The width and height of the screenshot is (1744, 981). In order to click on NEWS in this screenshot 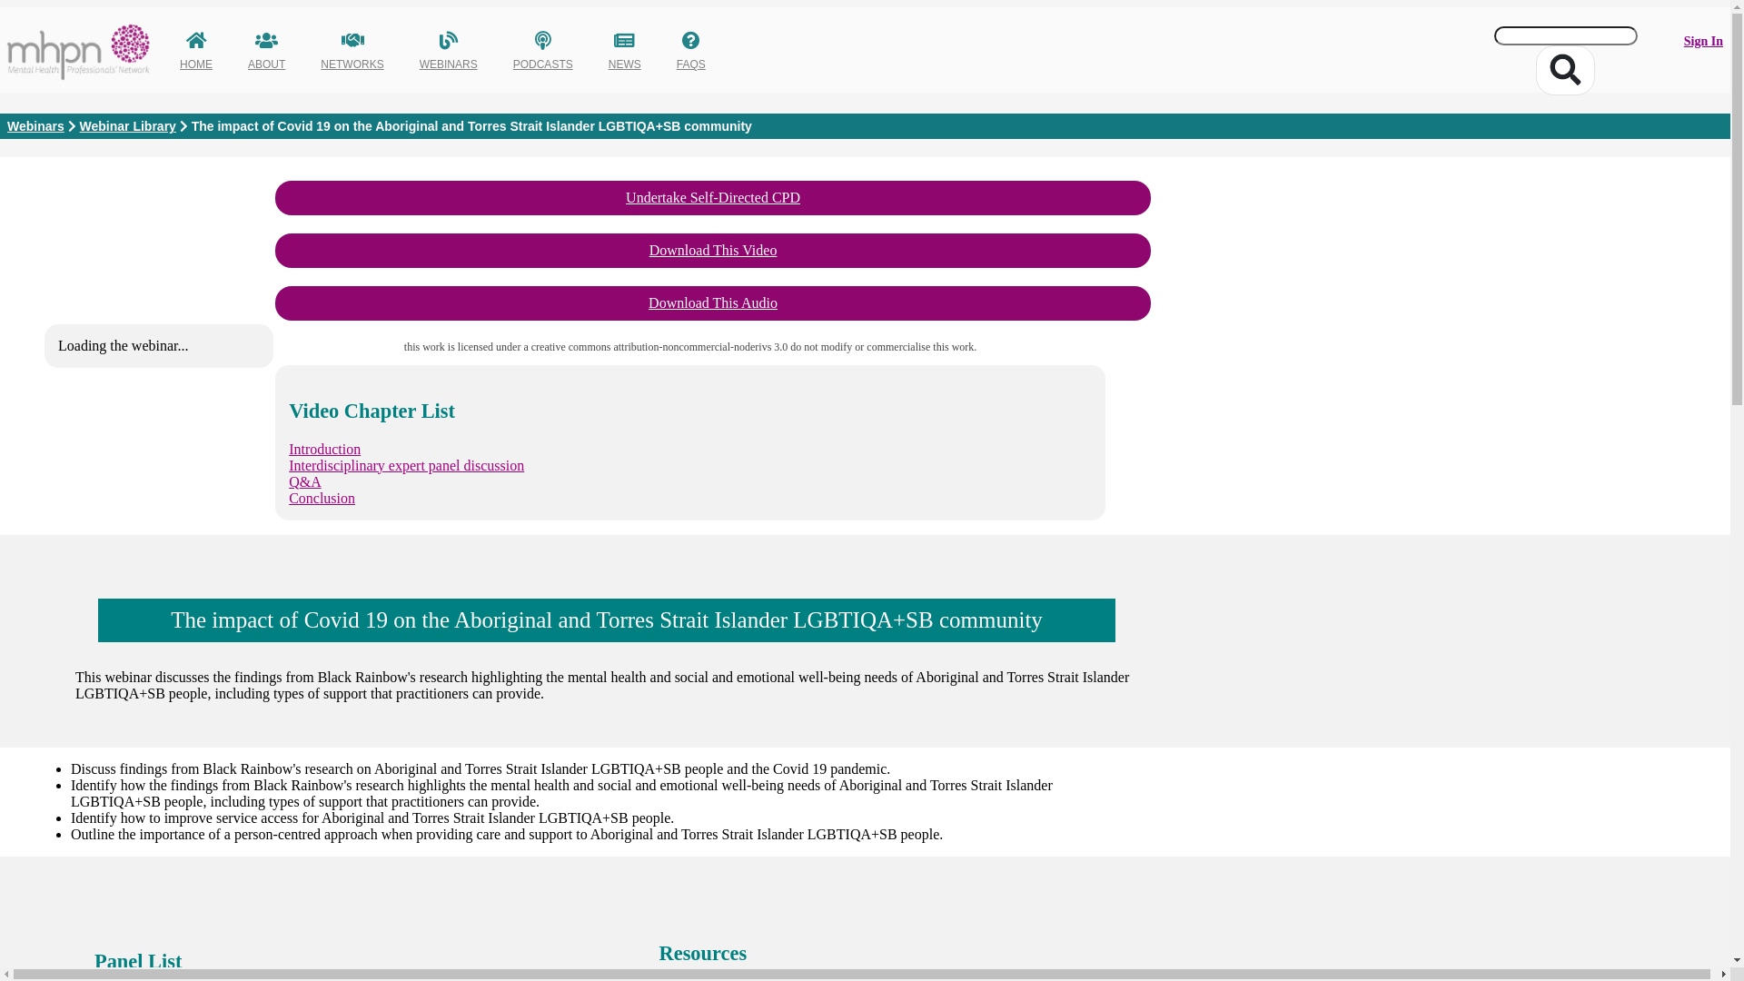, I will do `click(625, 64)`.